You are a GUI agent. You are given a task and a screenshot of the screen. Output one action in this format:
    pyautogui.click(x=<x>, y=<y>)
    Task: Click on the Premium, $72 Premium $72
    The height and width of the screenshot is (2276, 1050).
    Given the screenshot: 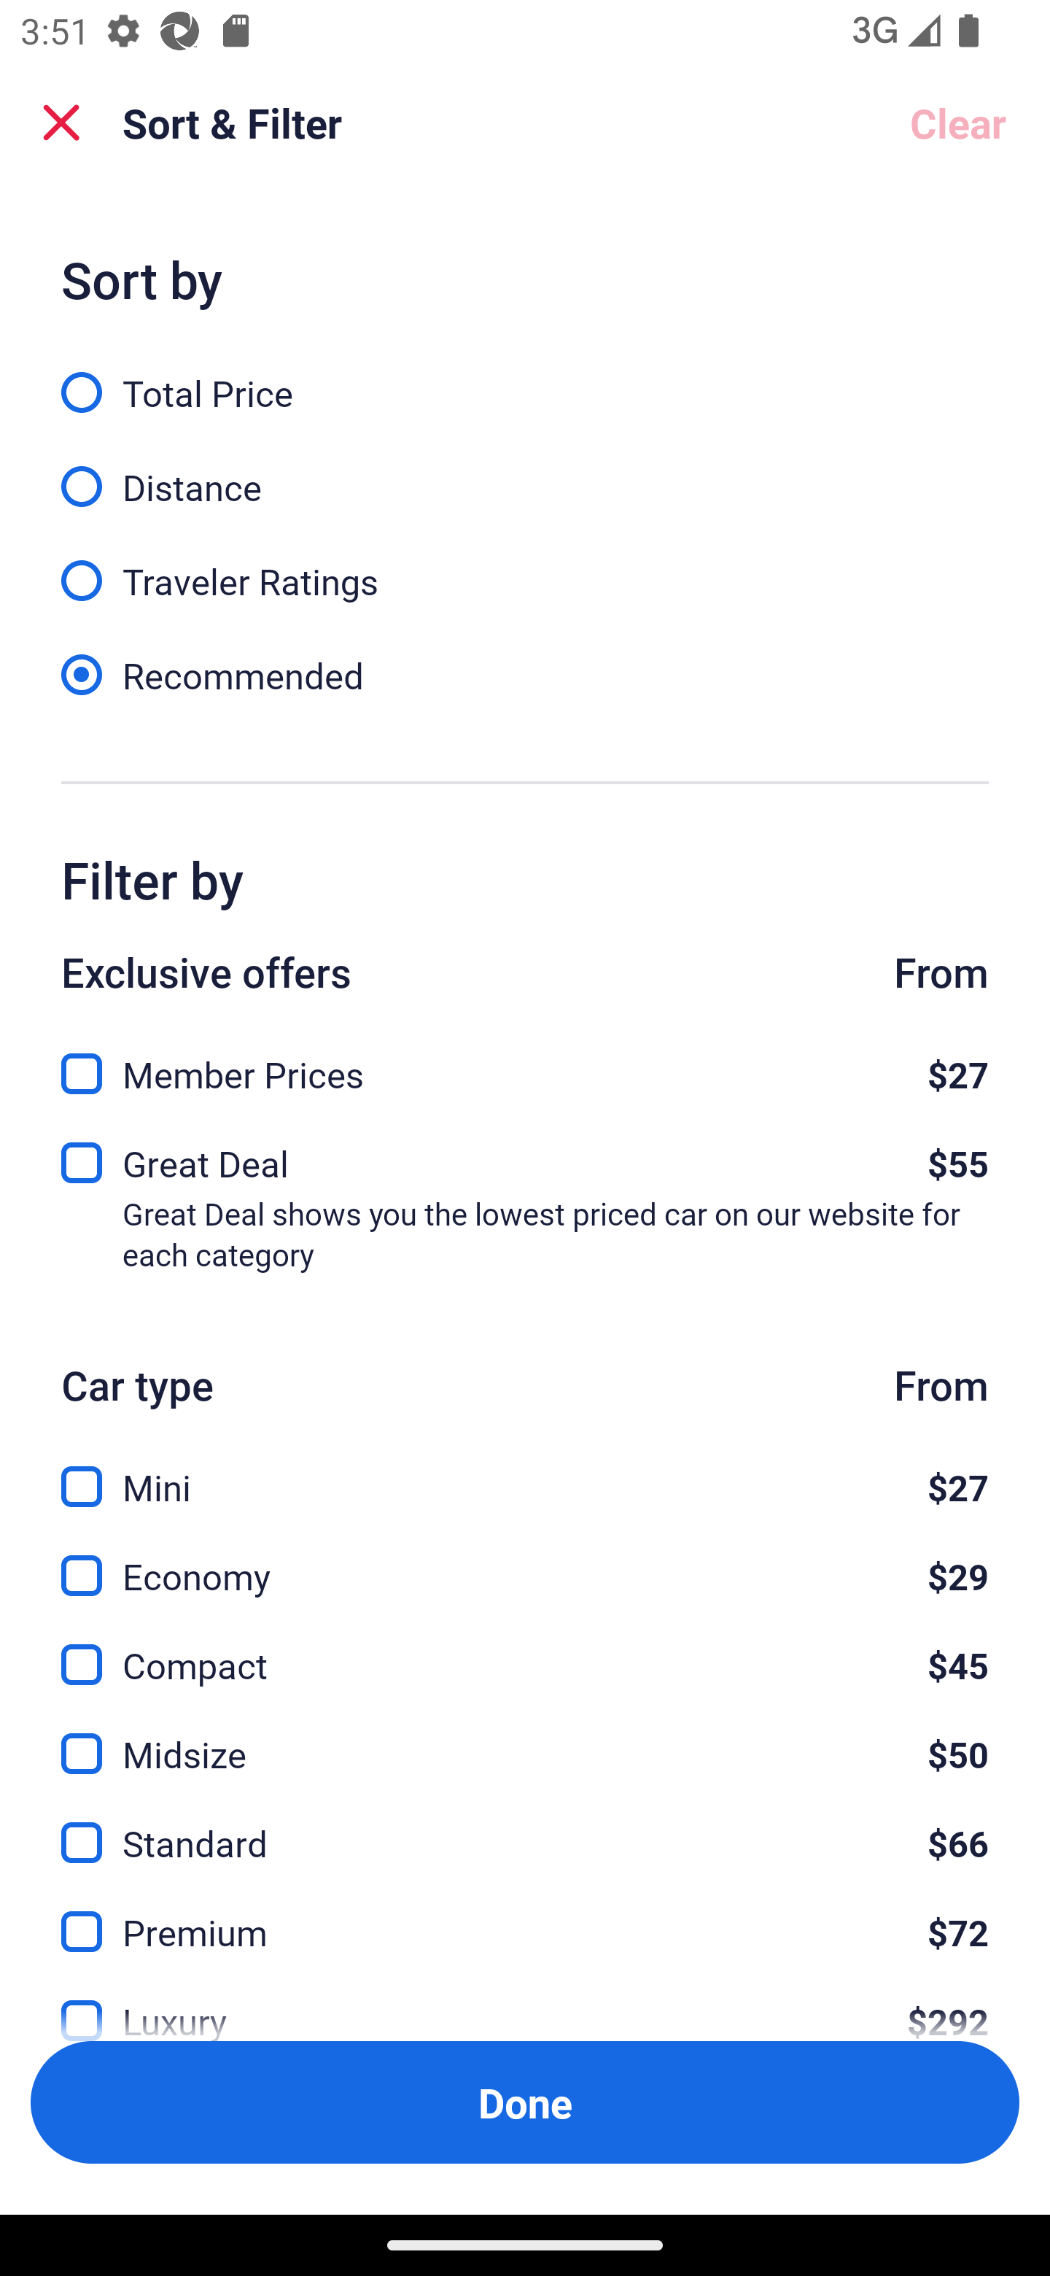 What is the action you would take?
    pyautogui.click(x=525, y=1915)
    